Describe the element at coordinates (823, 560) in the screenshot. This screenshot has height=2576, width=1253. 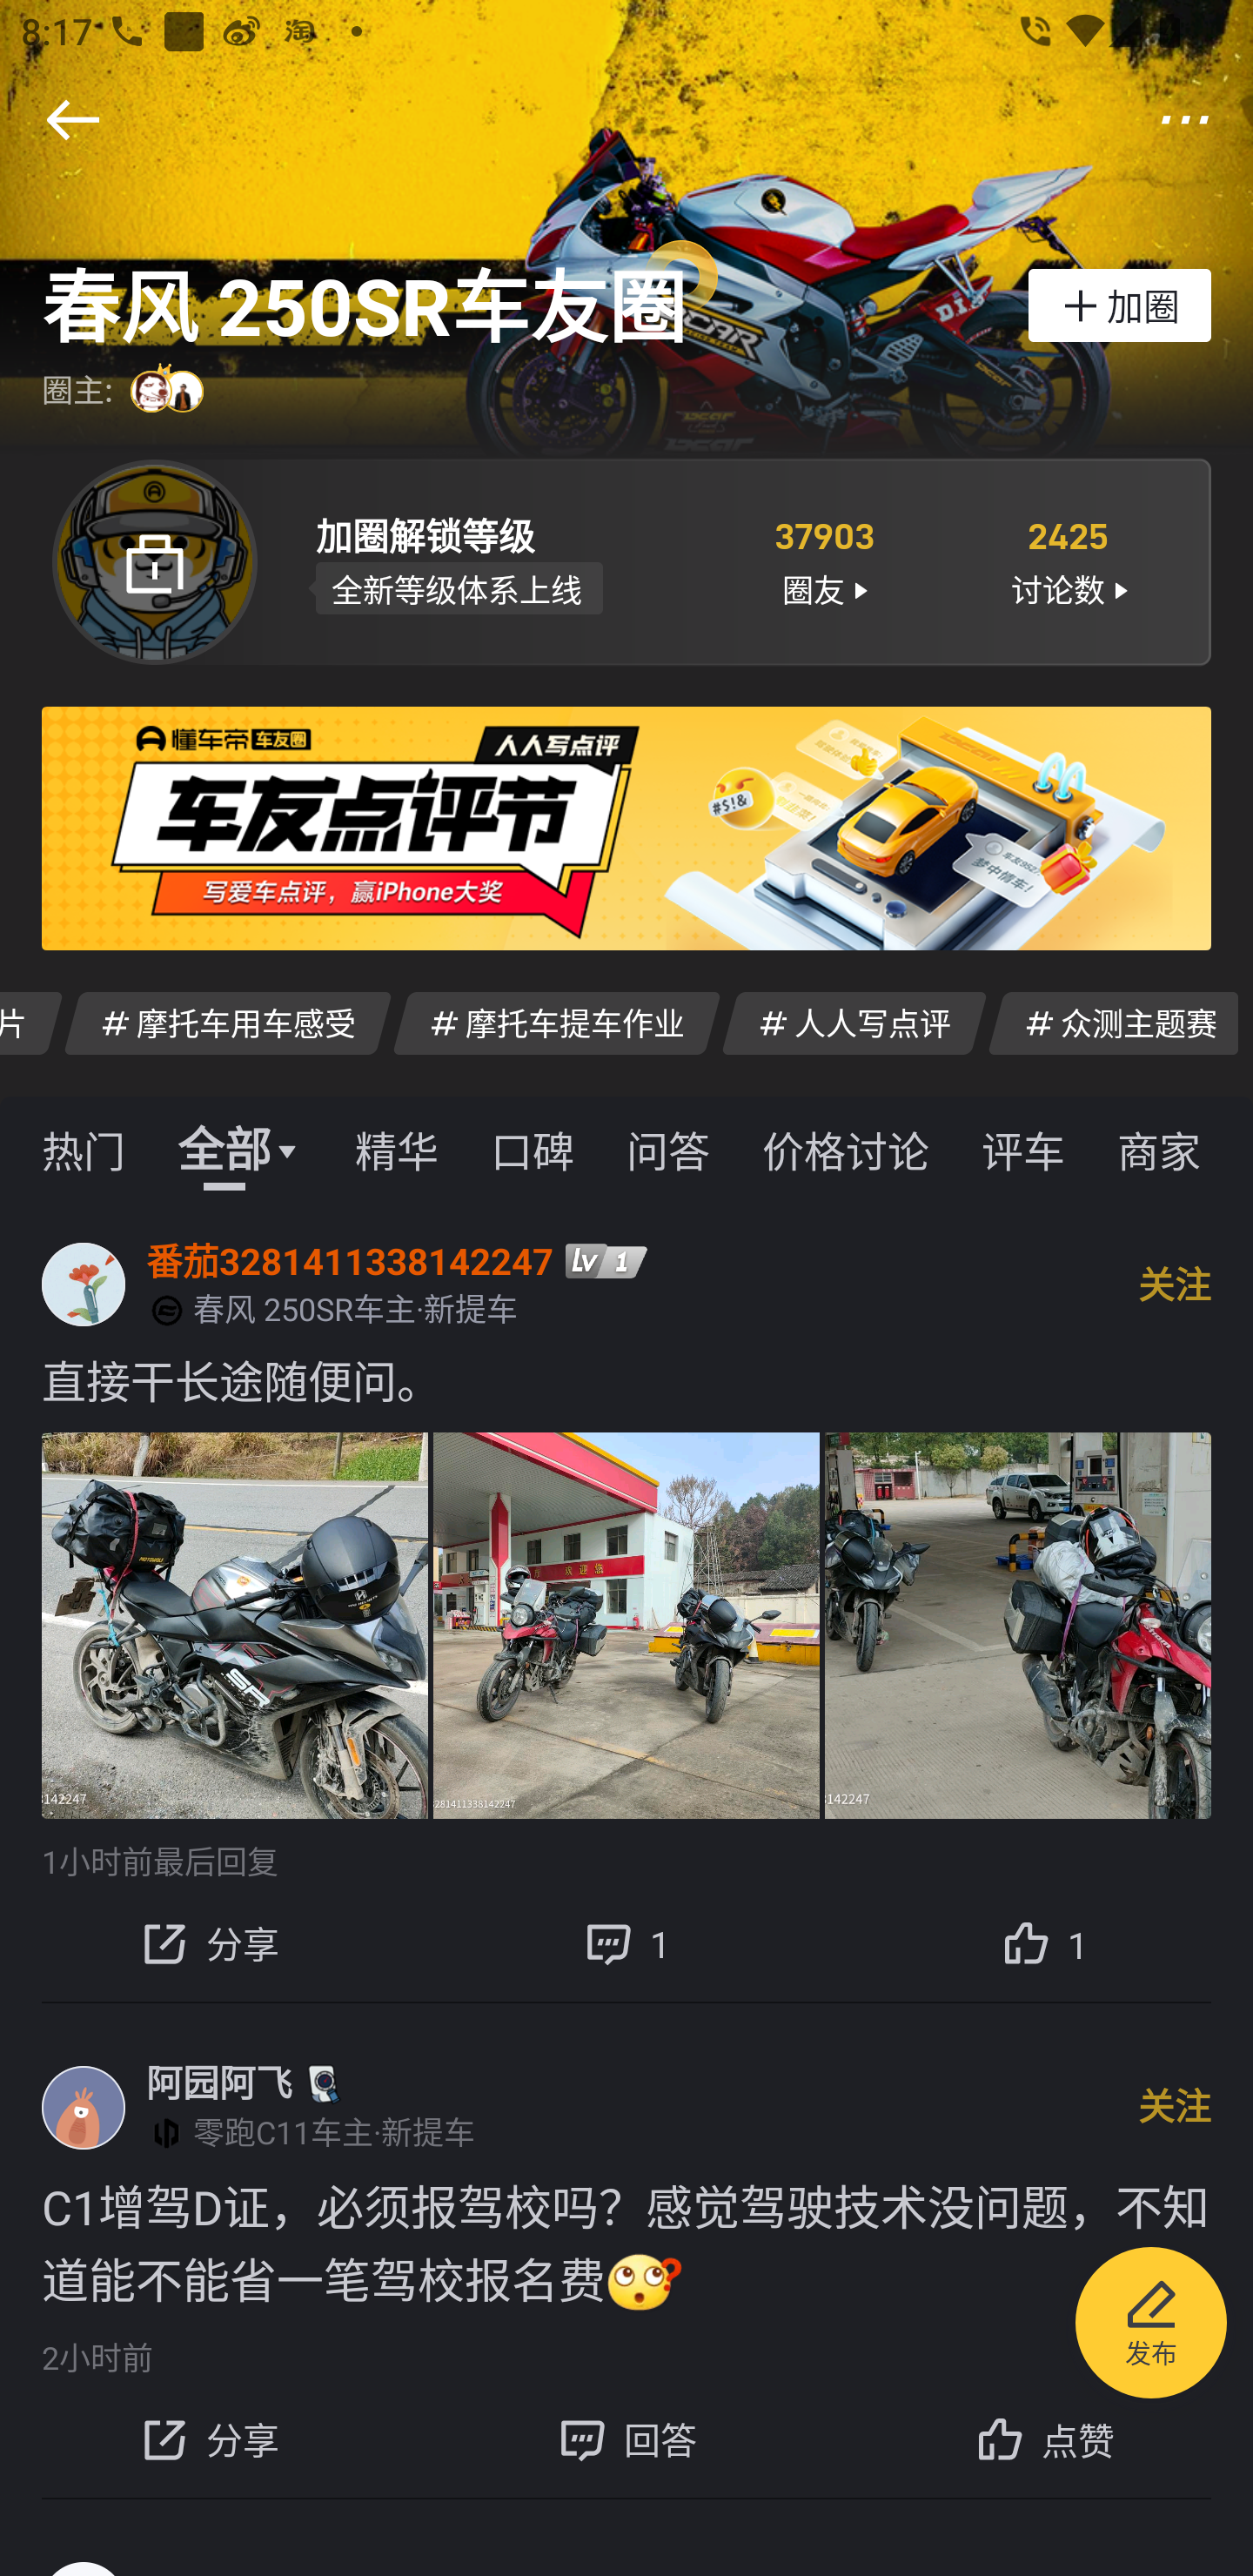
I see `37903 圈友` at that location.